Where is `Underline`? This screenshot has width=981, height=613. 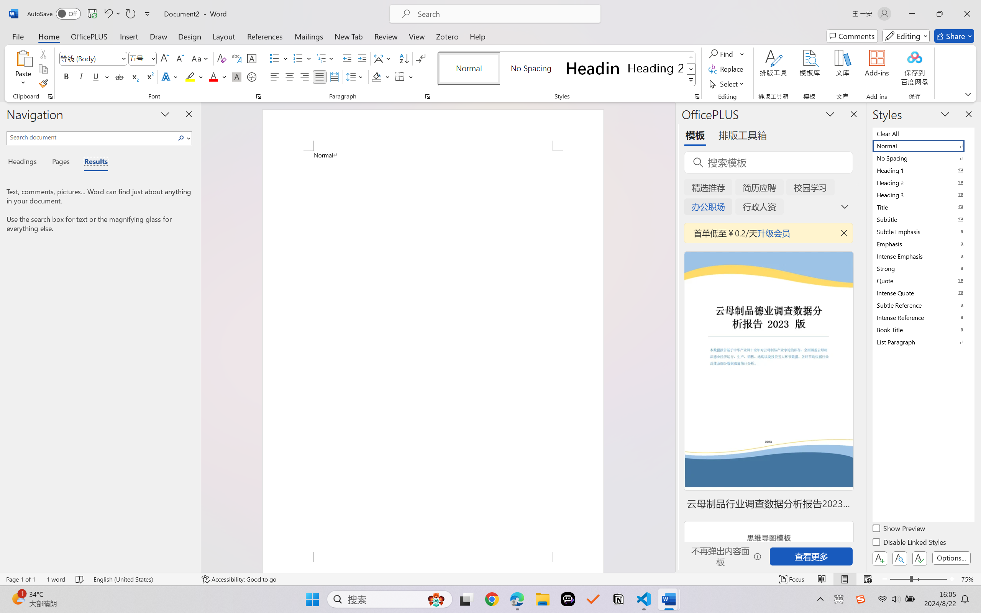 Underline is located at coordinates (100, 77).